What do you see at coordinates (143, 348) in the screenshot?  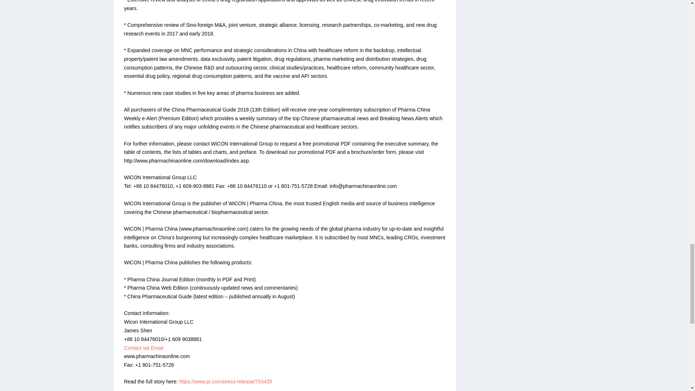 I see `Contact via Email` at bounding box center [143, 348].